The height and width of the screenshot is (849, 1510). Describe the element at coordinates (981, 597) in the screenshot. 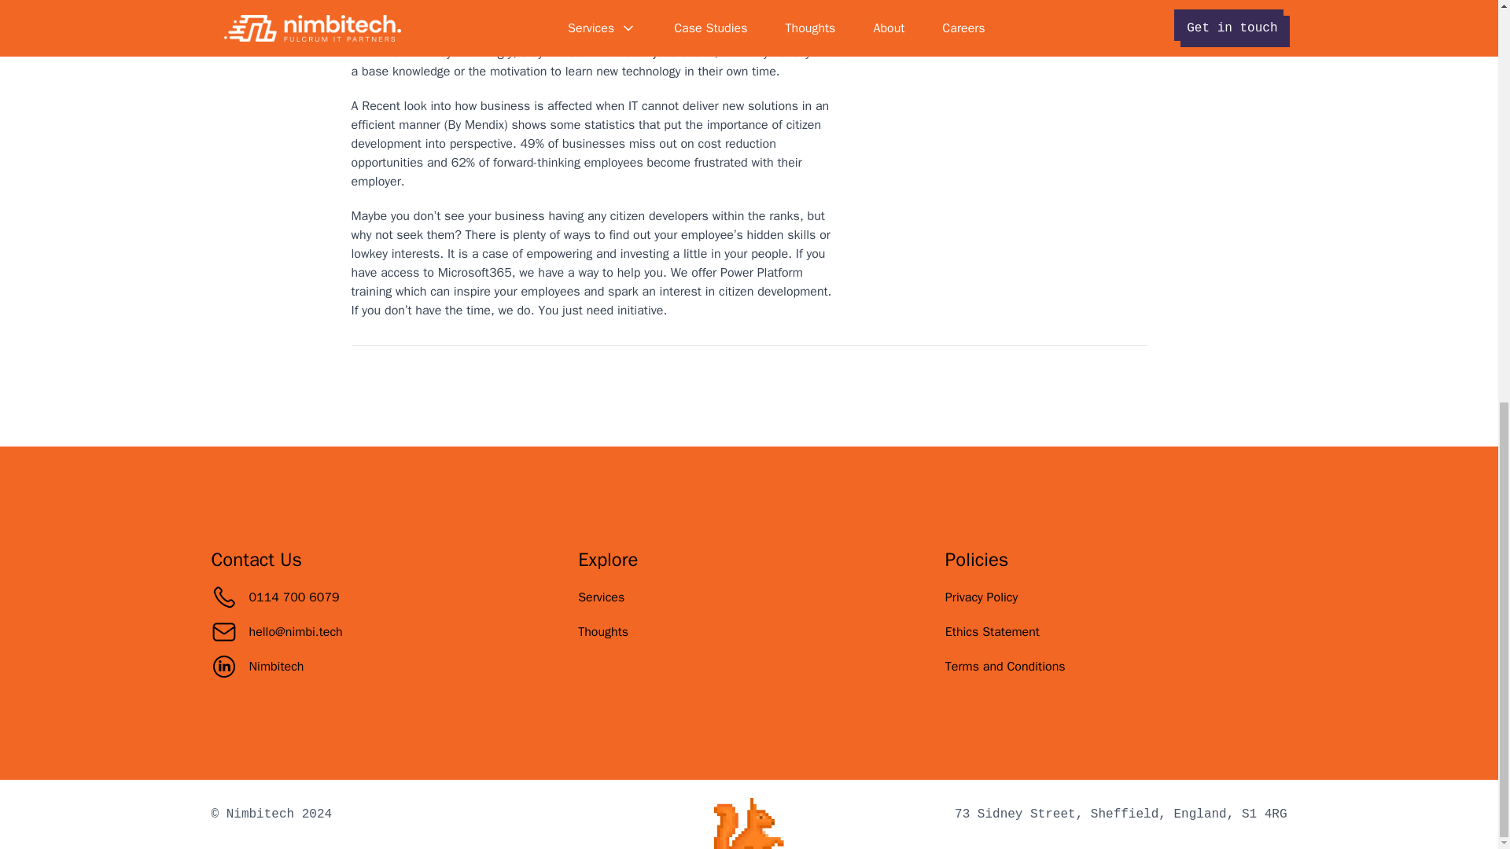

I see `Privacy Policy` at that location.